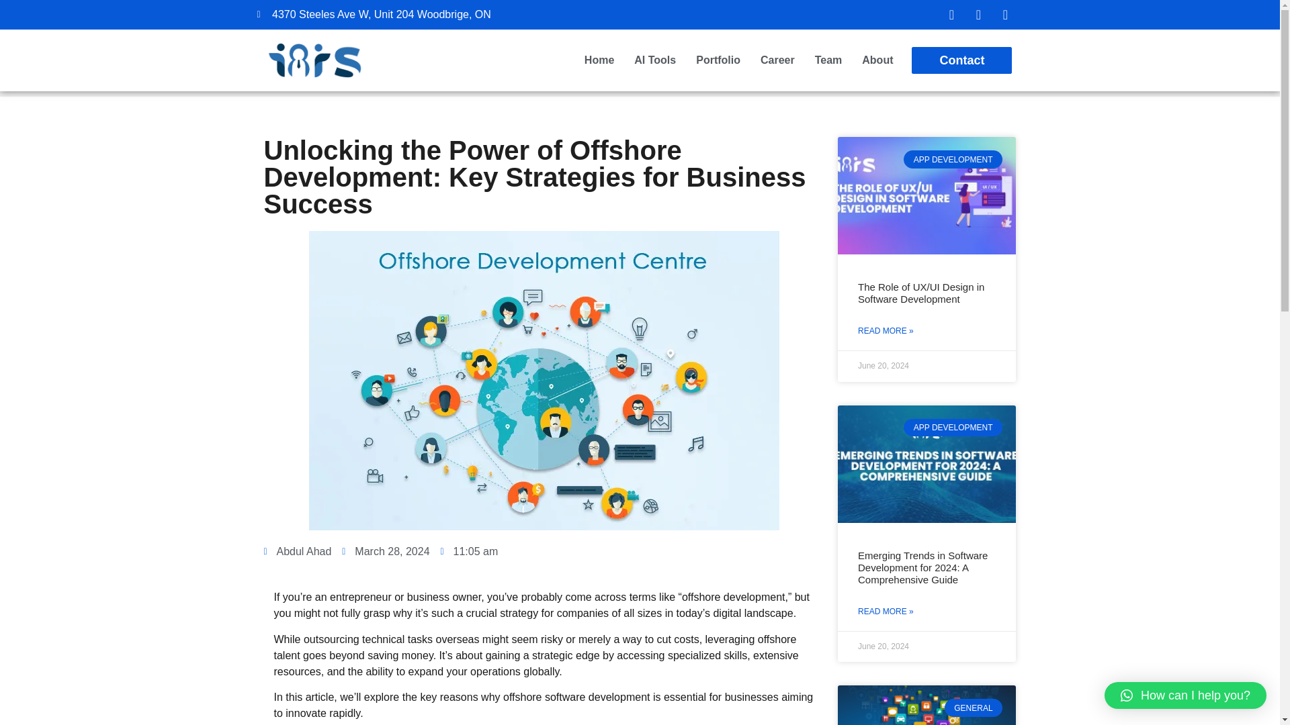 This screenshot has width=1290, height=725. Describe the element at coordinates (297, 552) in the screenshot. I see `Abdul Ahad` at that location.